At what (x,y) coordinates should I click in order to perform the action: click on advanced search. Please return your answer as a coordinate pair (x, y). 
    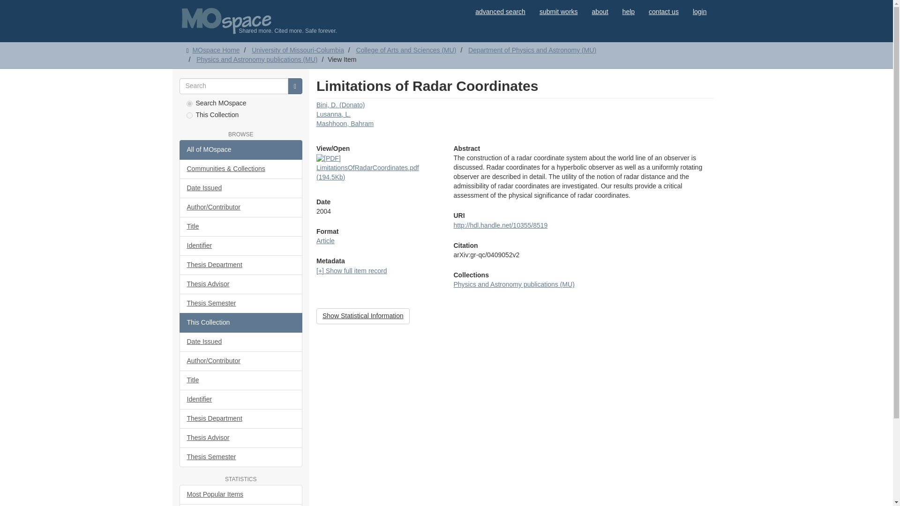
    Looking at the image, I should click on (500, 11).